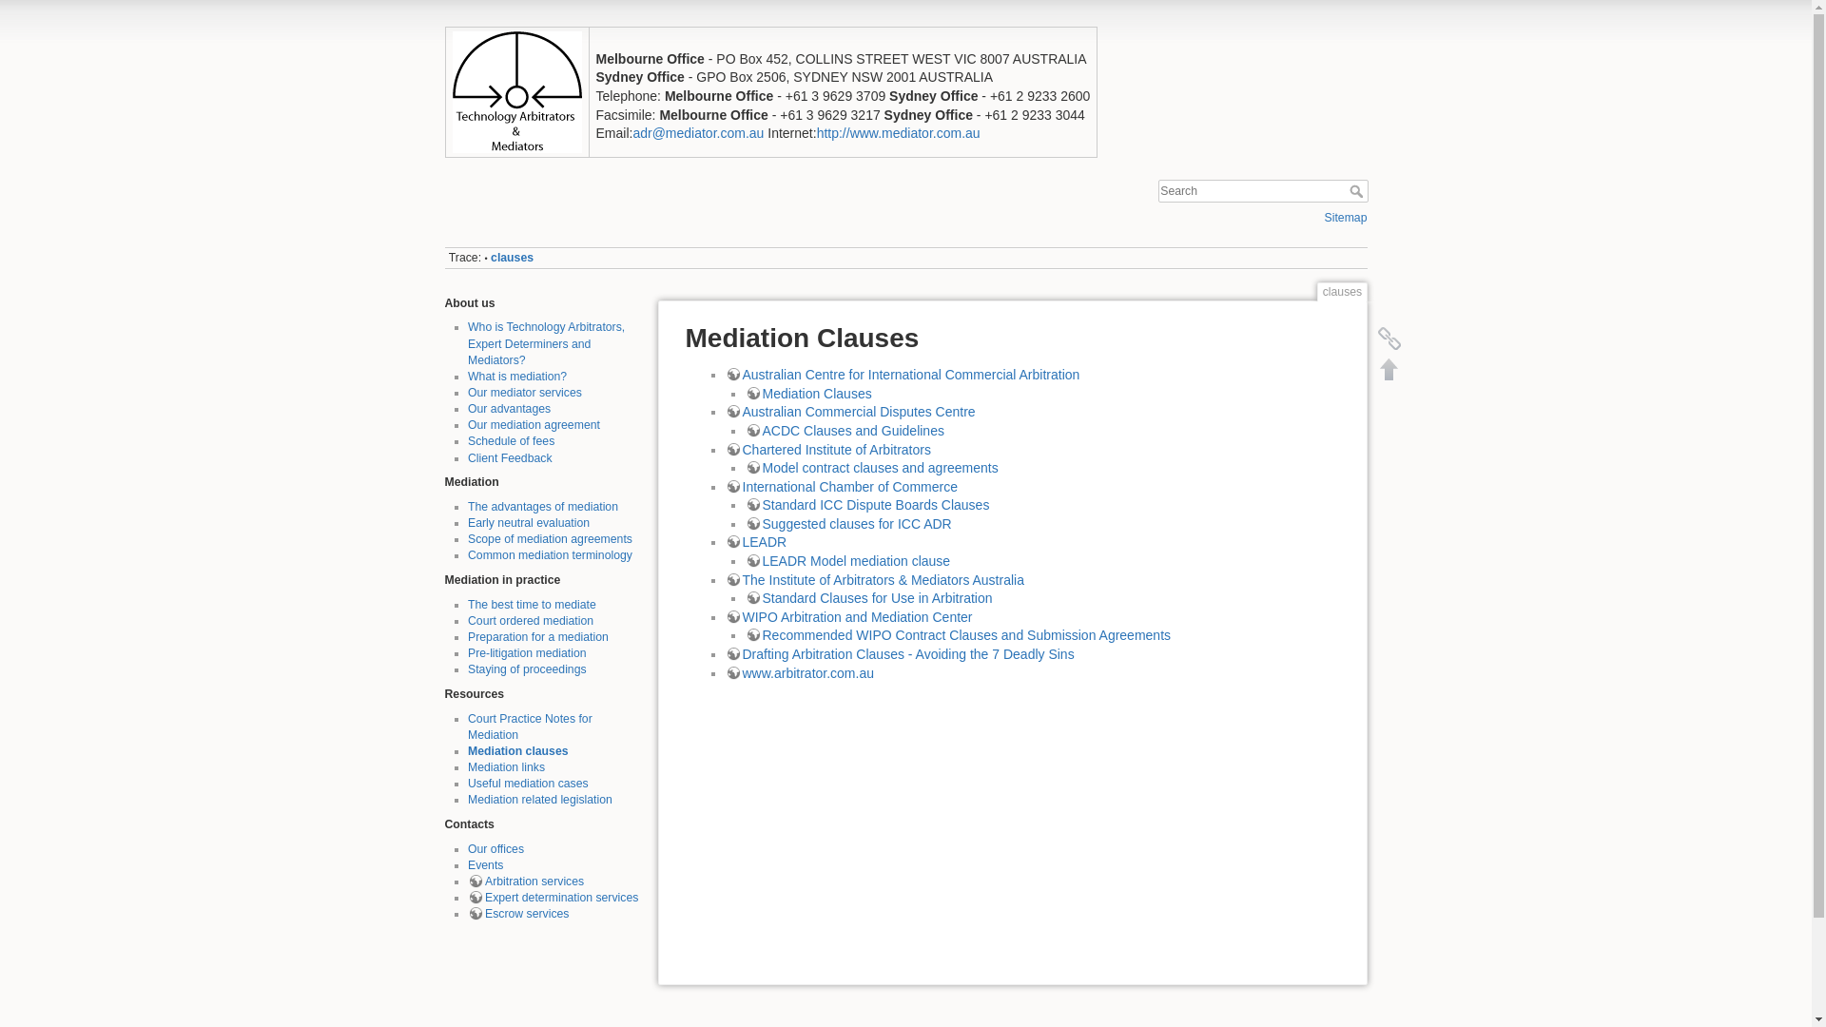 The image size is (1826, 1027). What do you see at coordinates (550, 539) in the screenshot?
I see `Scope of mediation agreements` at bounding box center [550, 539].